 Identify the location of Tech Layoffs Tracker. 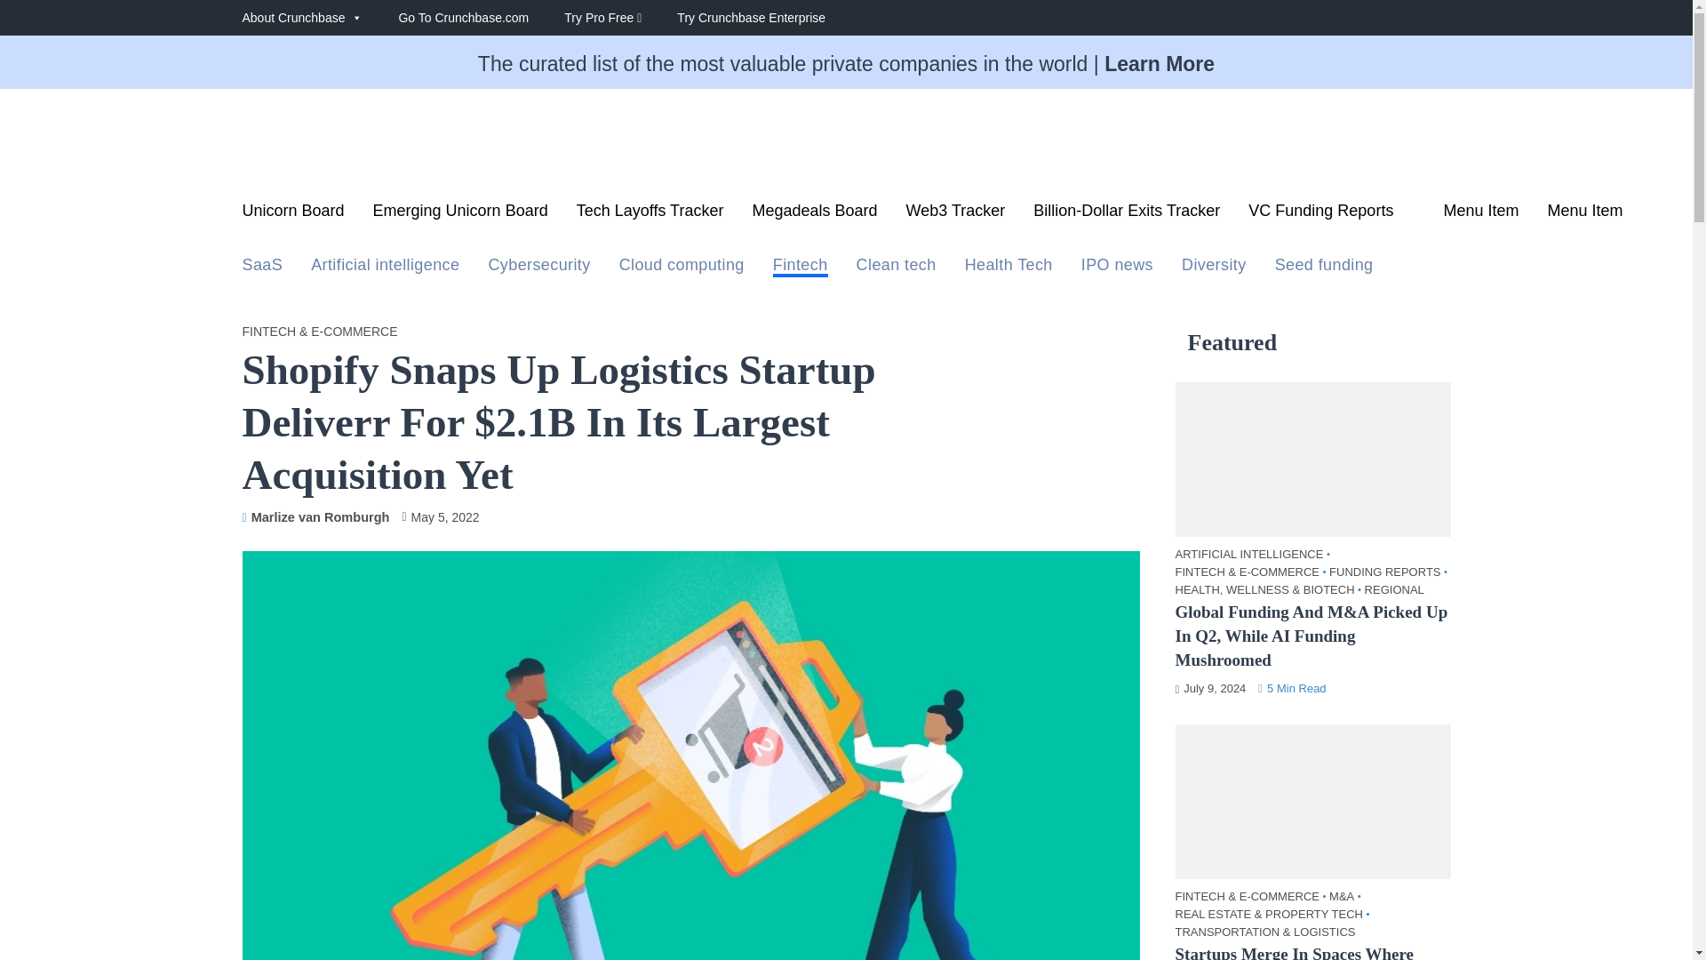
(650, 215).